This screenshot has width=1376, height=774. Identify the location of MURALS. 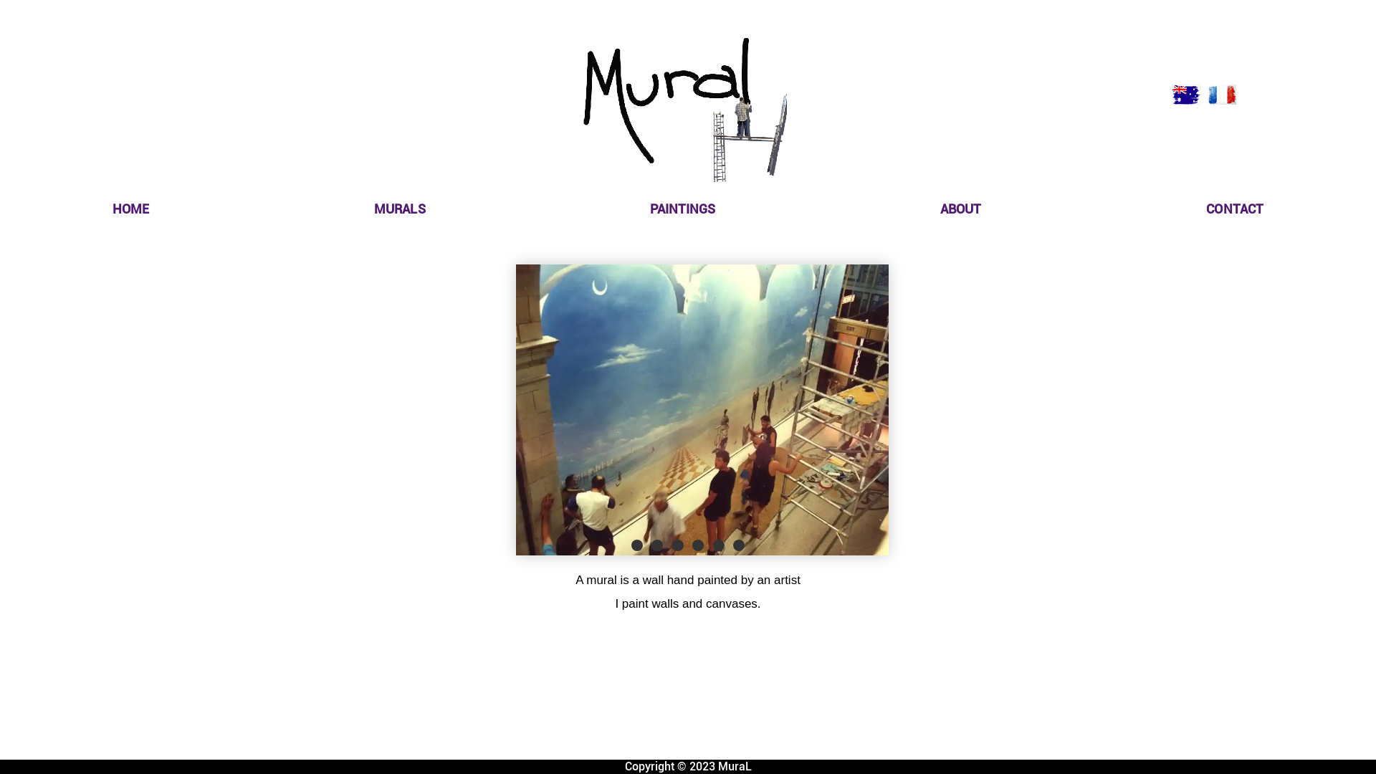
(400, 209).